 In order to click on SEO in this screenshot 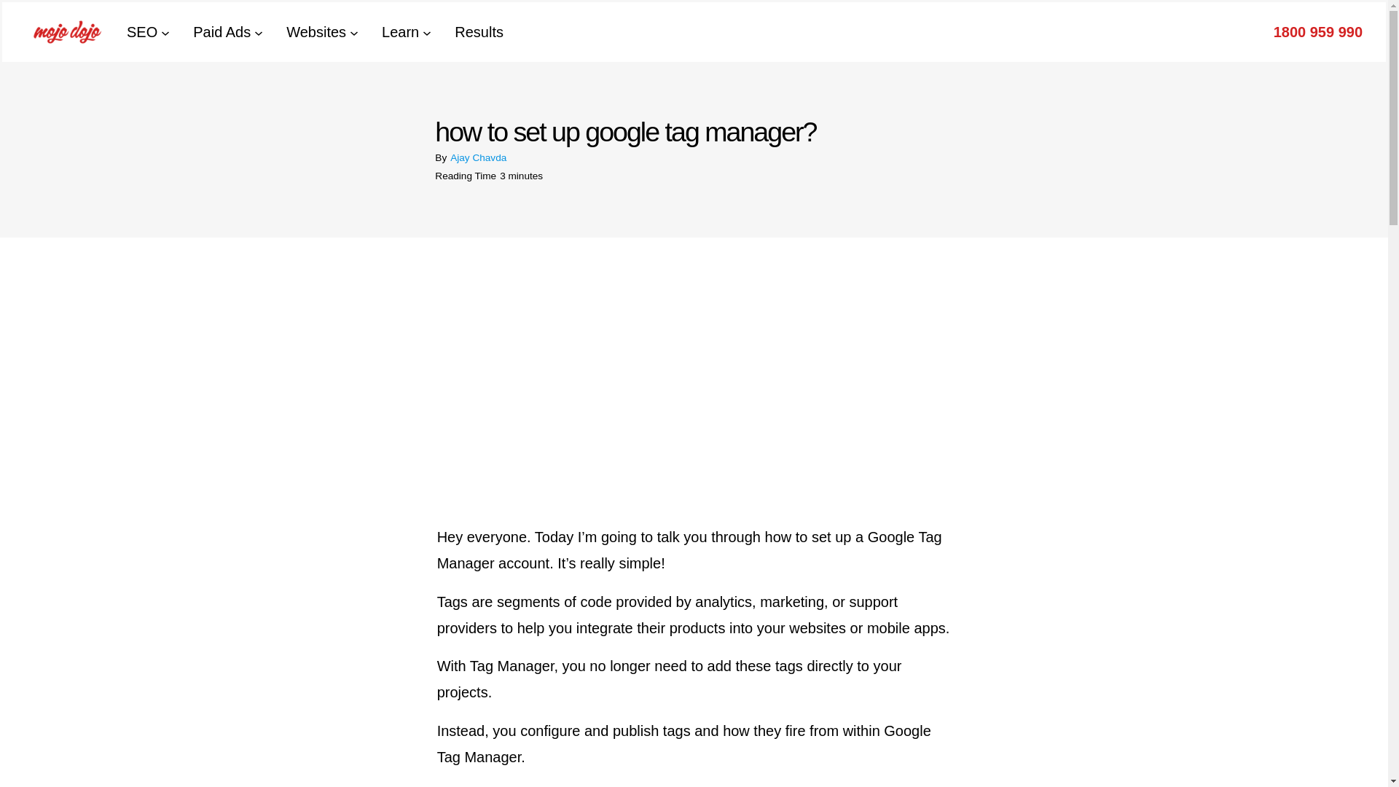, I will do `click(141, 31)`.